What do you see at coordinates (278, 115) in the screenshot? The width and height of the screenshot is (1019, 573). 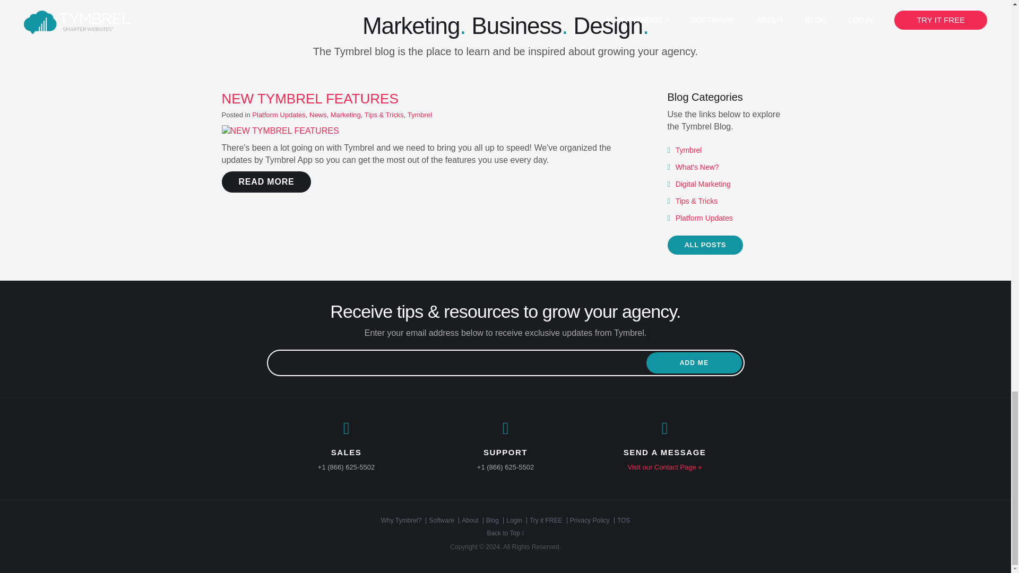 I see `Platform Updates` at bounding box center [278, 115].